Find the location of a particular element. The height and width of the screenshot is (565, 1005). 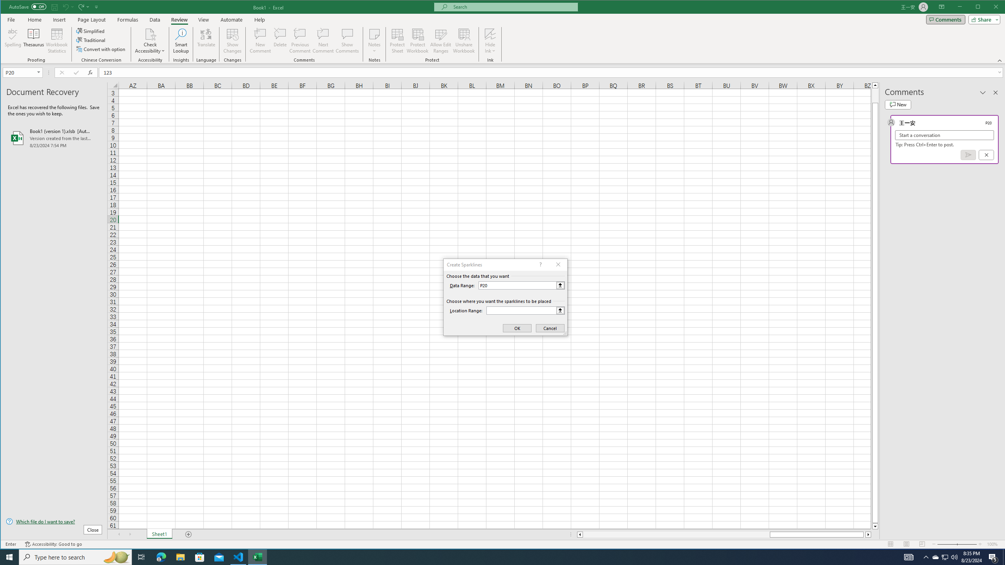

Thesaurus... is located at coordinates (34, 41).